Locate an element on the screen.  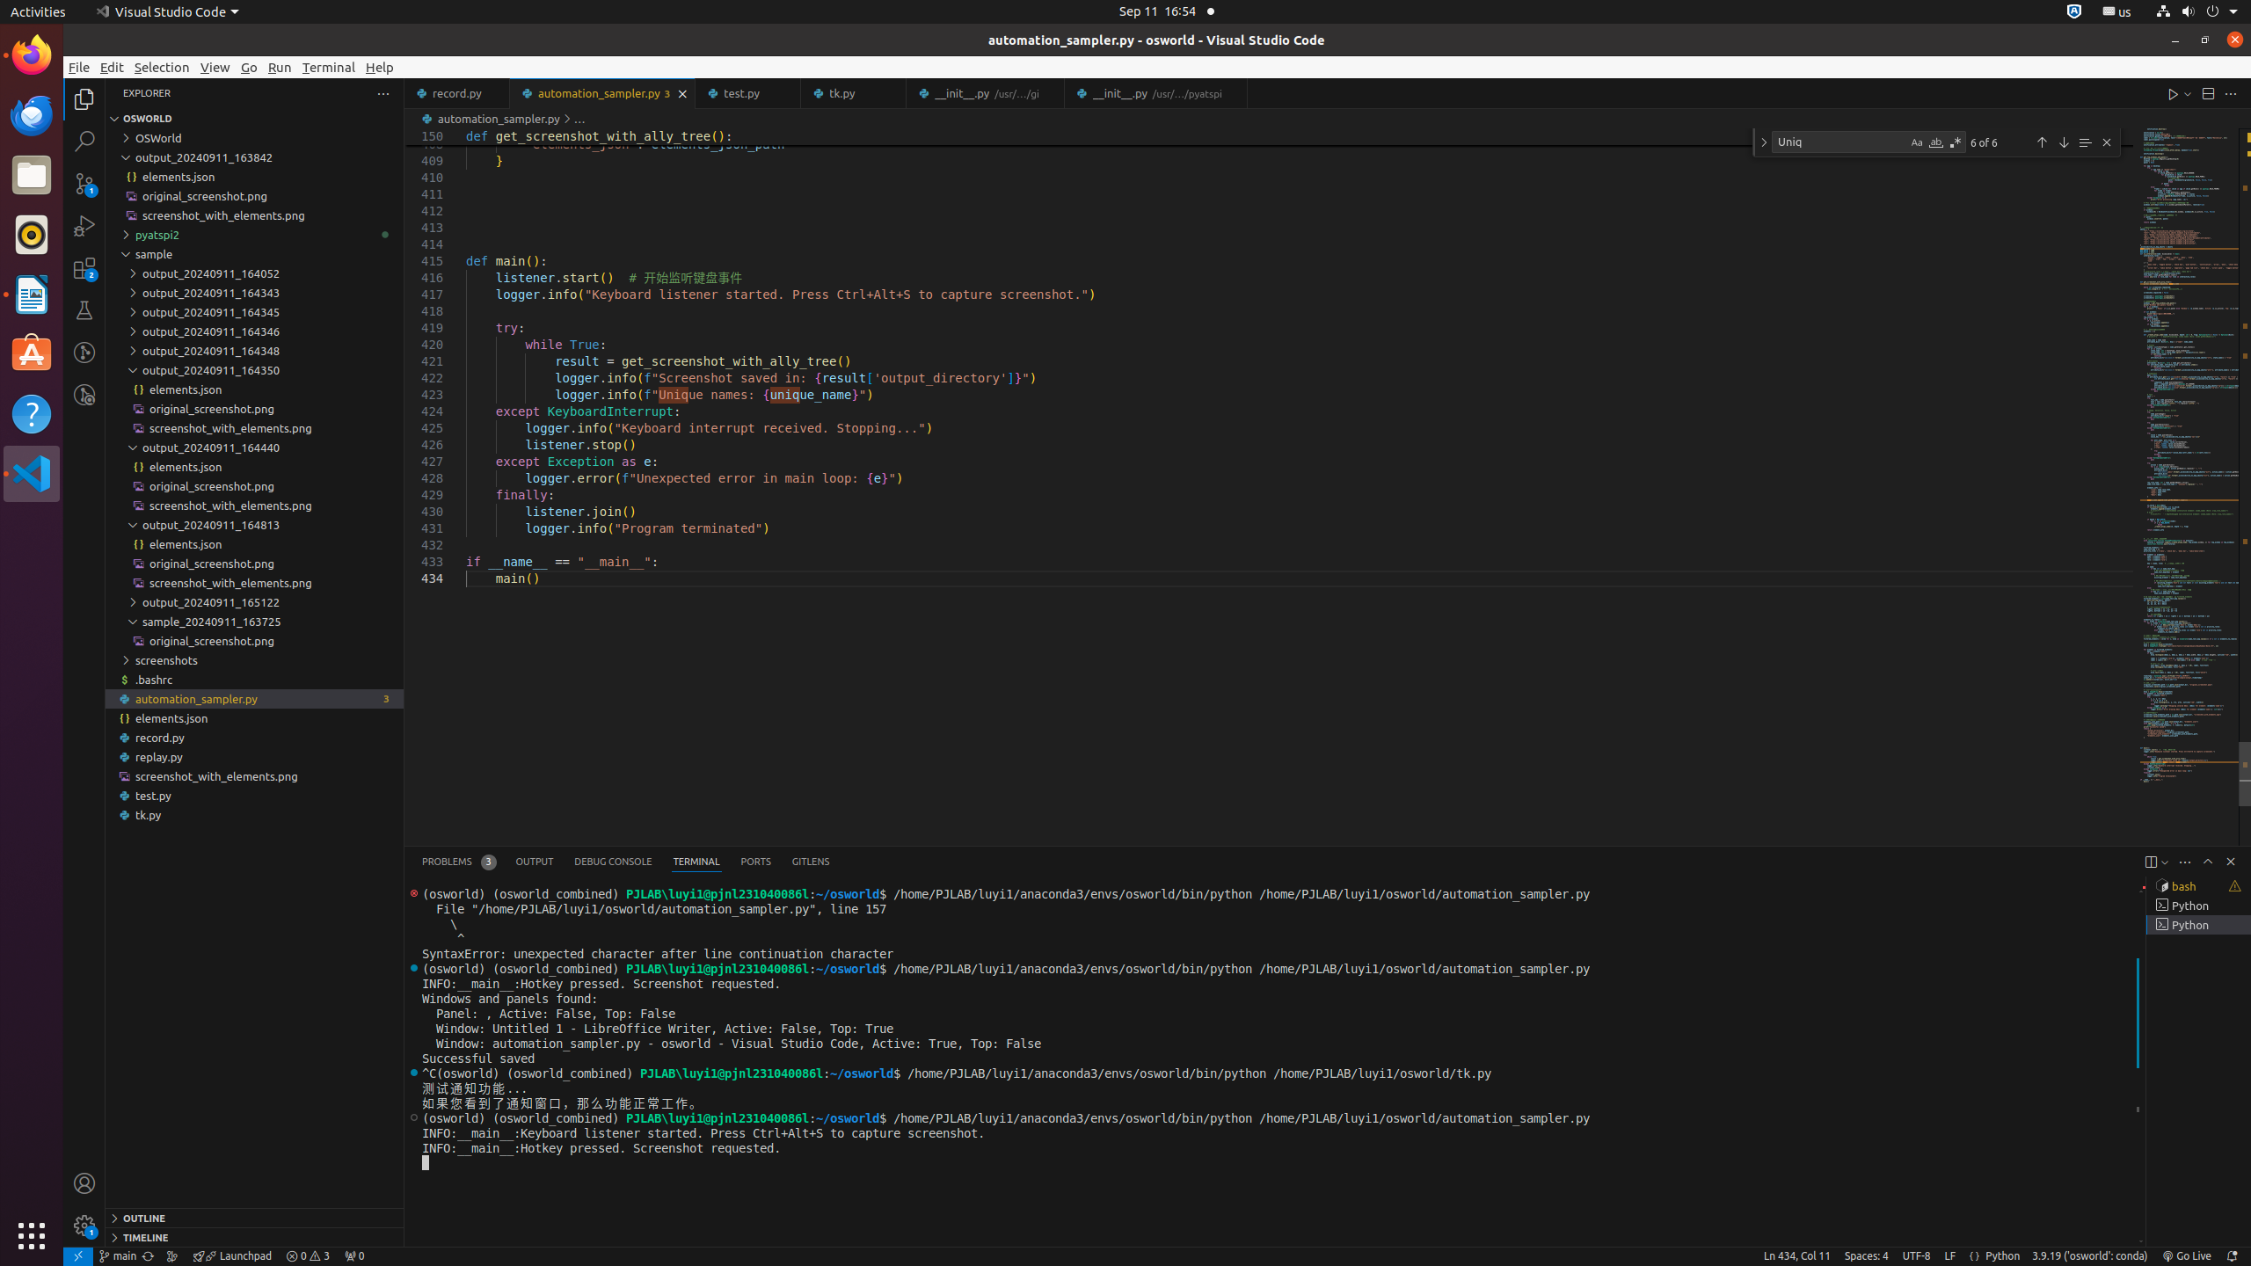
Go is located at coordinates (250, 67).